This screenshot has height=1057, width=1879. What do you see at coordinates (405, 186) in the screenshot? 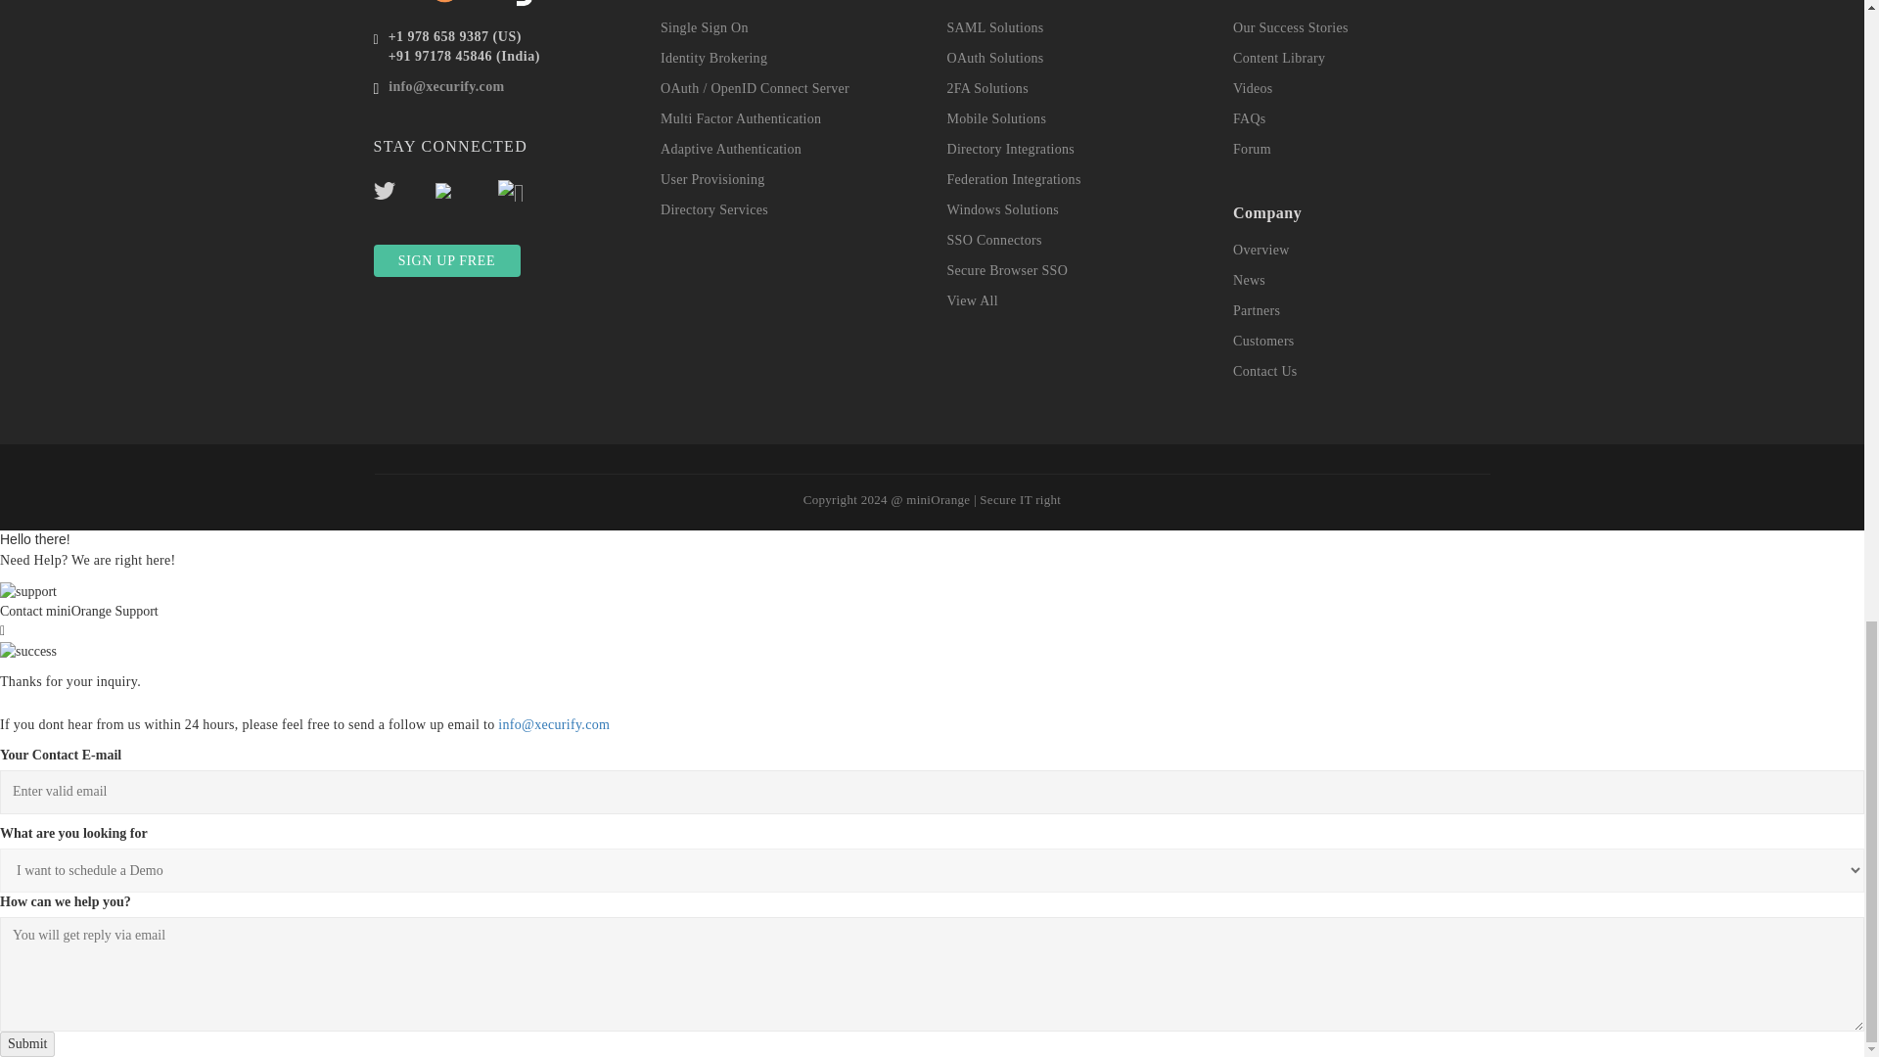
I see `Twitter` at bounding box center [405, 186].